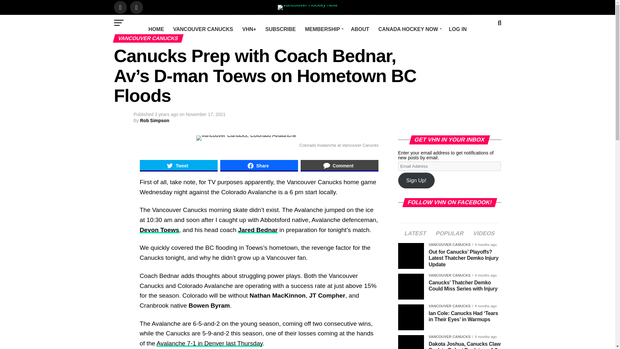 This screenshot has height=349, width=620. What do you see at coordinates (178, 165) in the screenshot?
I see `Share on Tweet` at bounding box center [178, 165].